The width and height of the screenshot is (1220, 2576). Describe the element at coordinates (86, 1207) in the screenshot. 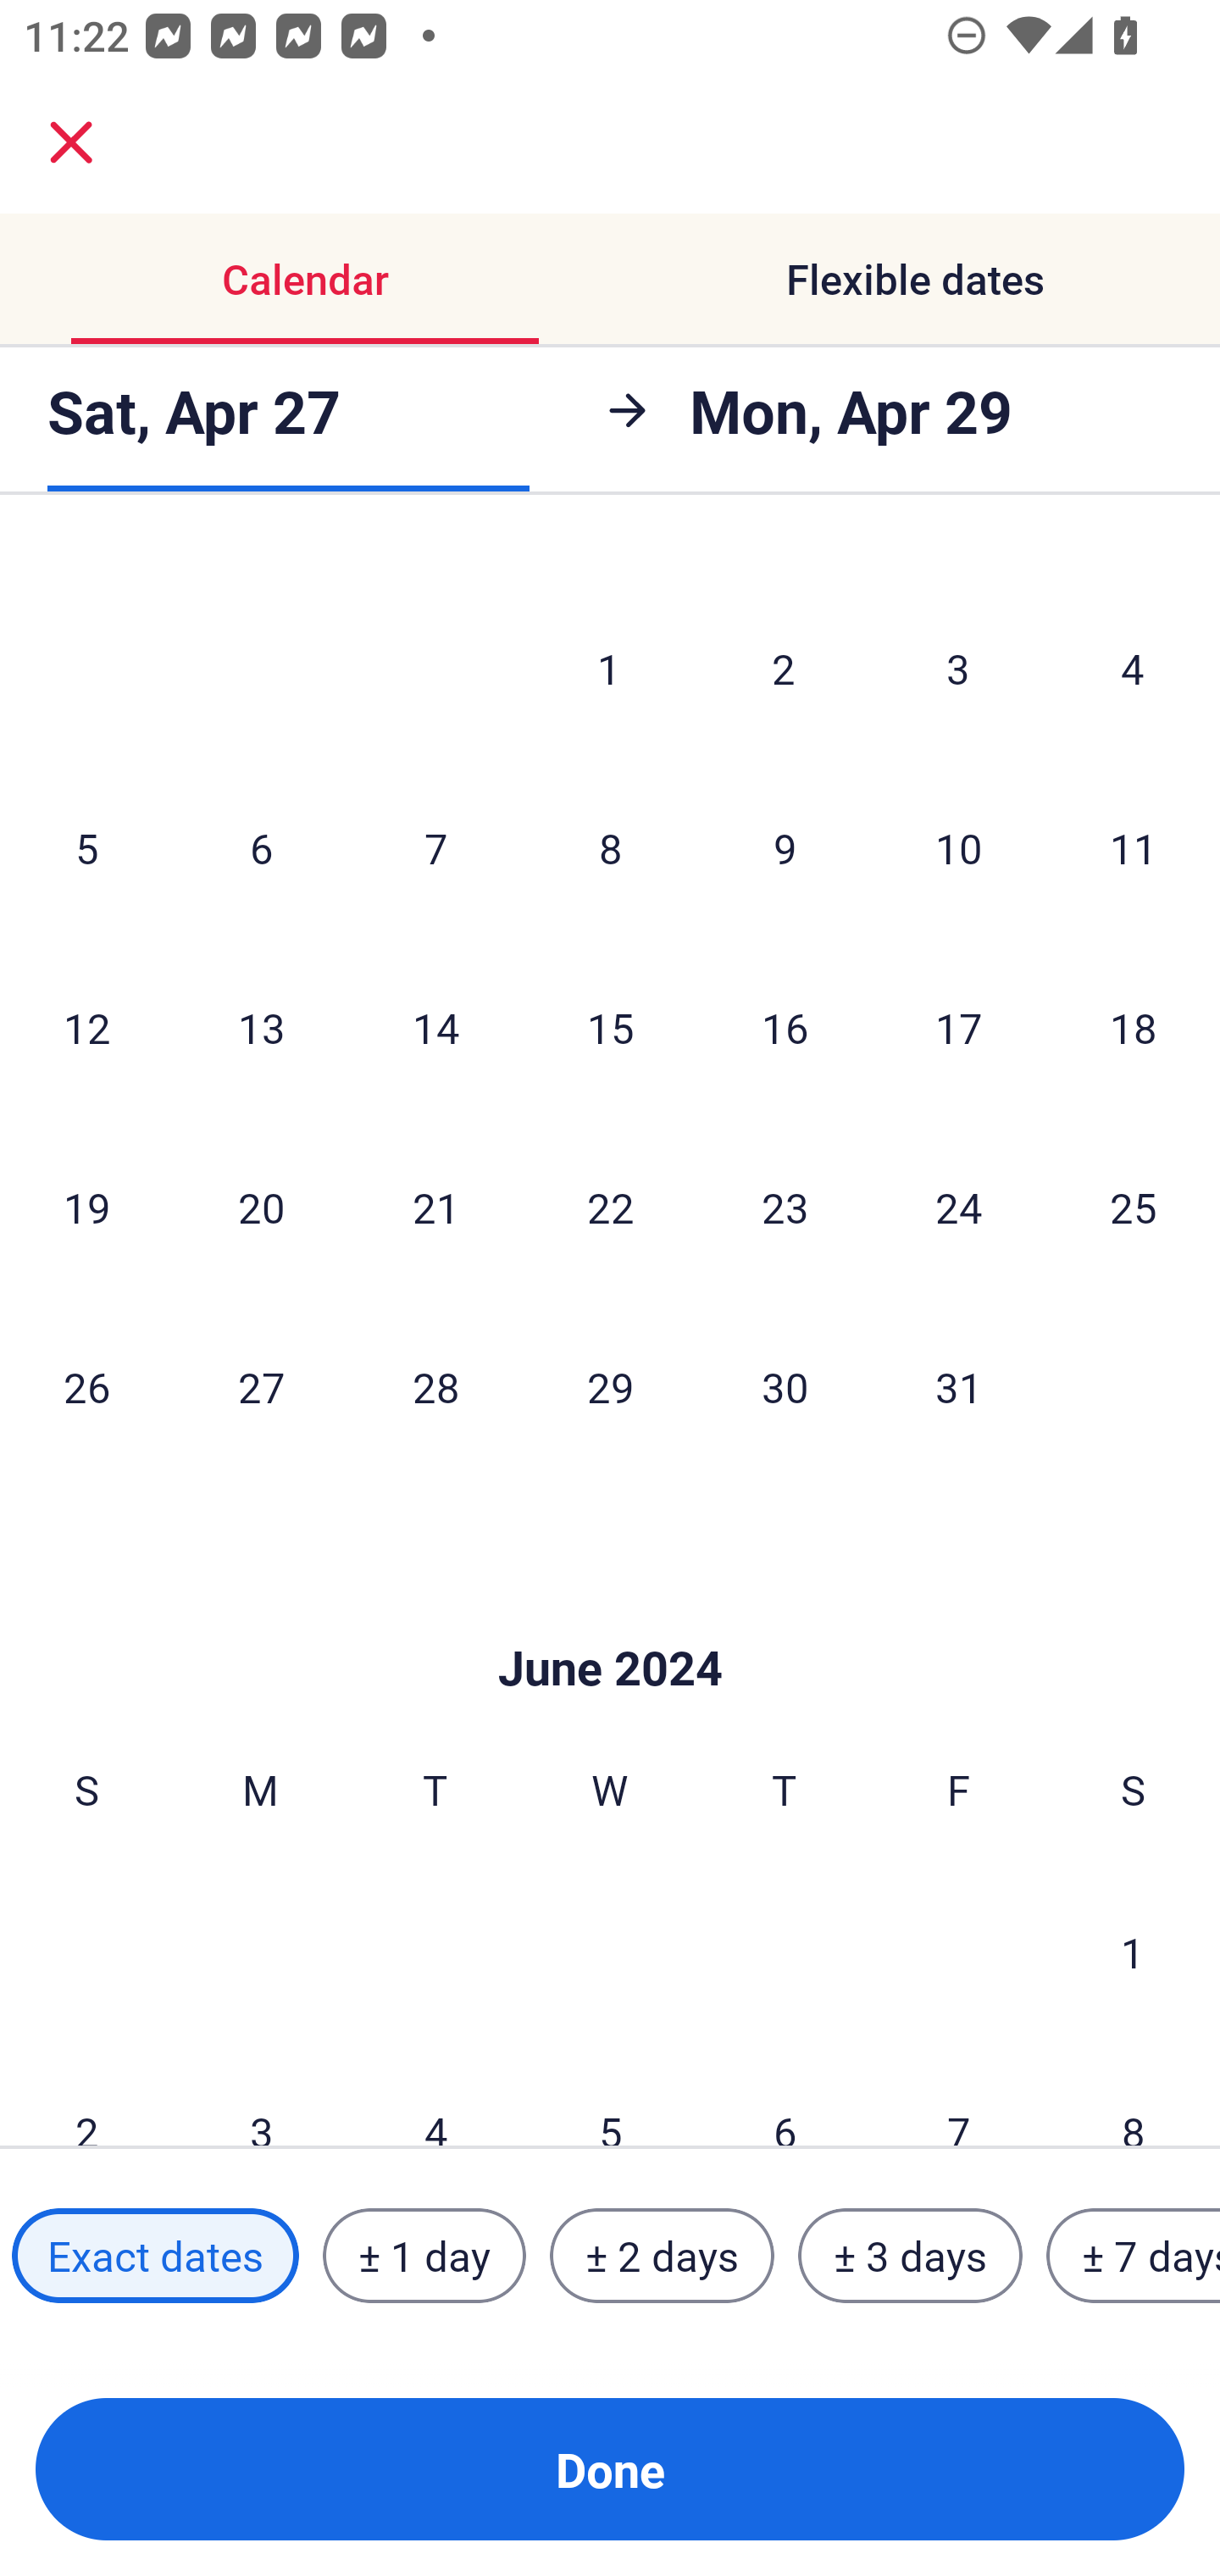

I see `19 Sunday, May 19, 2024` at that location.